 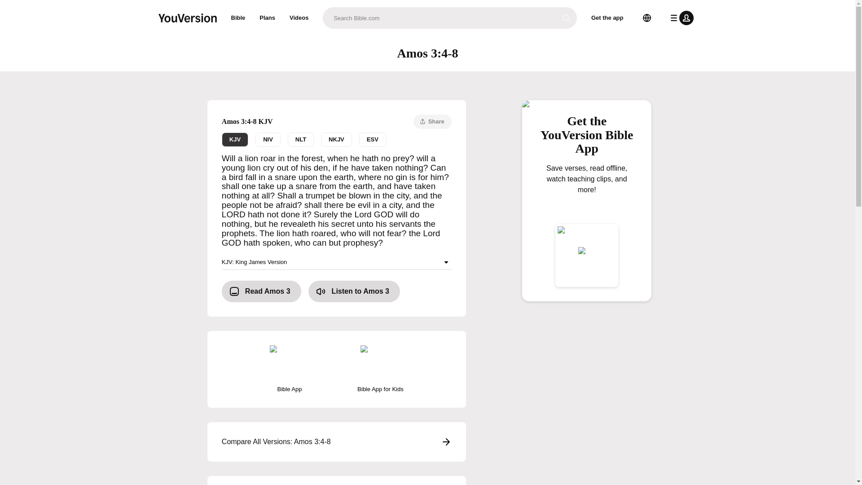 I want to click on Listen to Amos 3, so click(x=261, y=291).